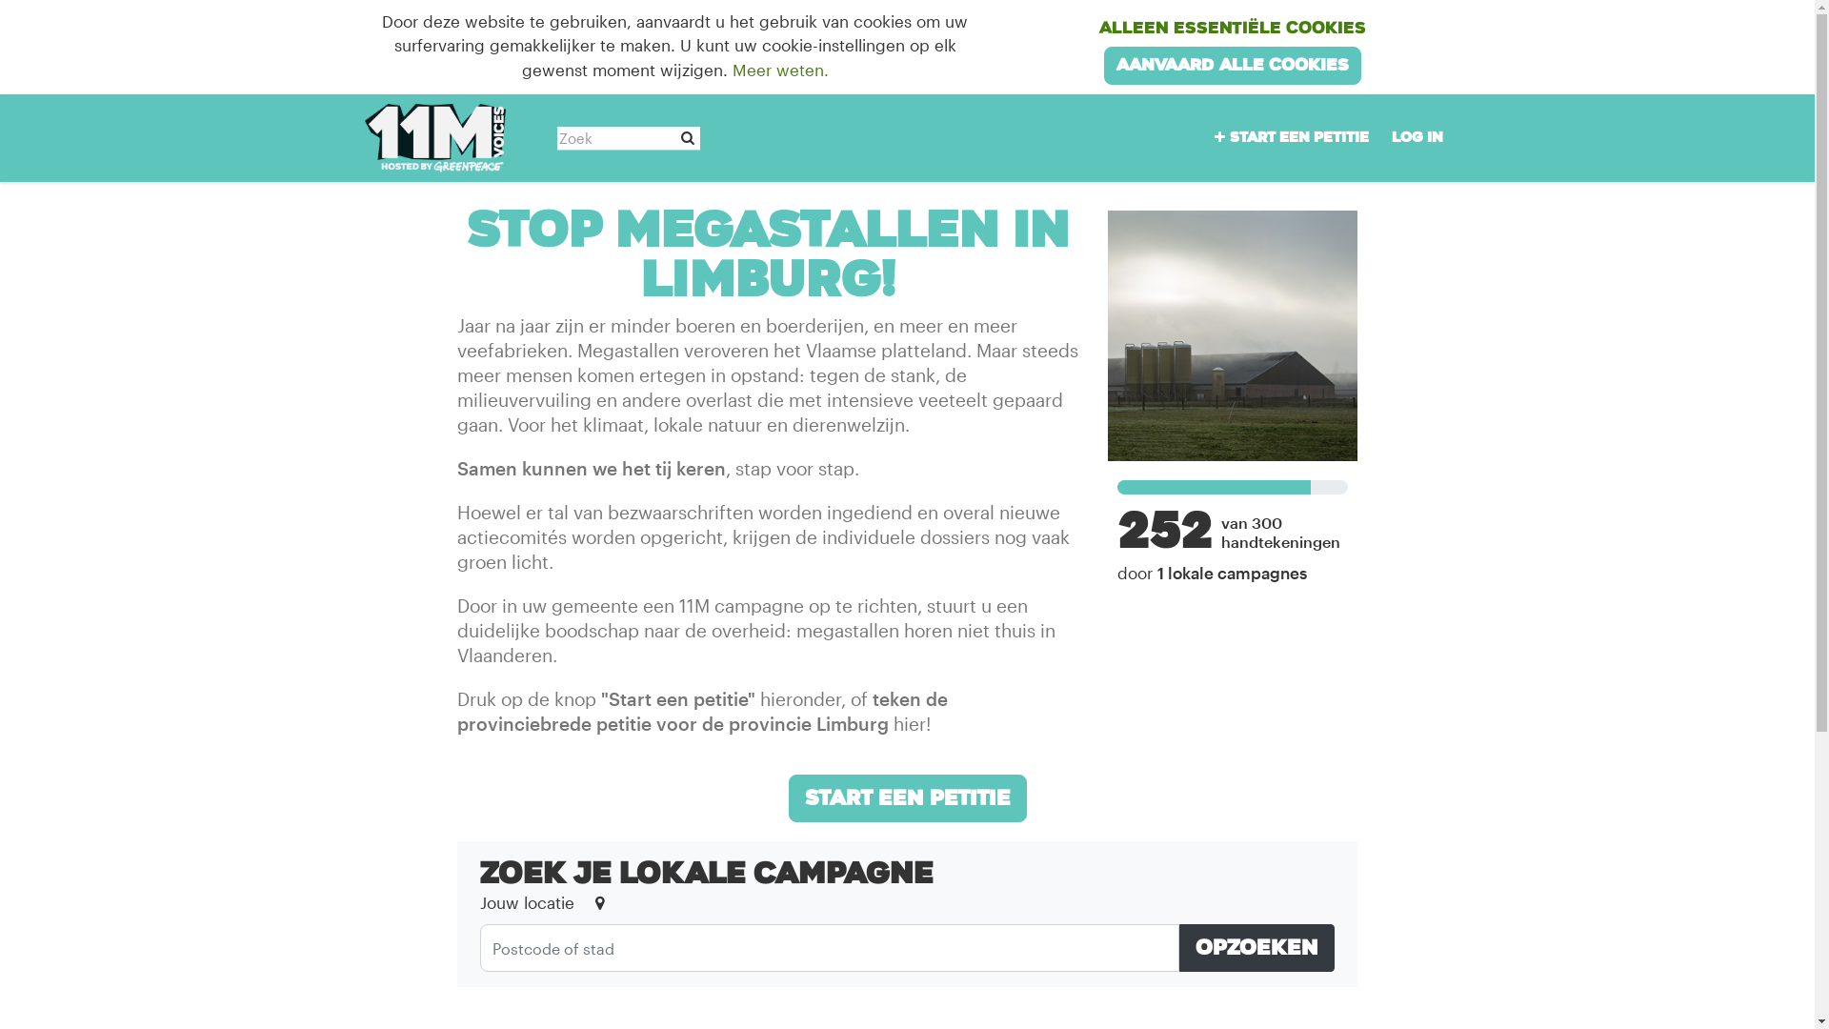  What do you see at coordinates (0, 0) in the screenshot?
I see `Skip to main content` at bounding box center [0, 0].